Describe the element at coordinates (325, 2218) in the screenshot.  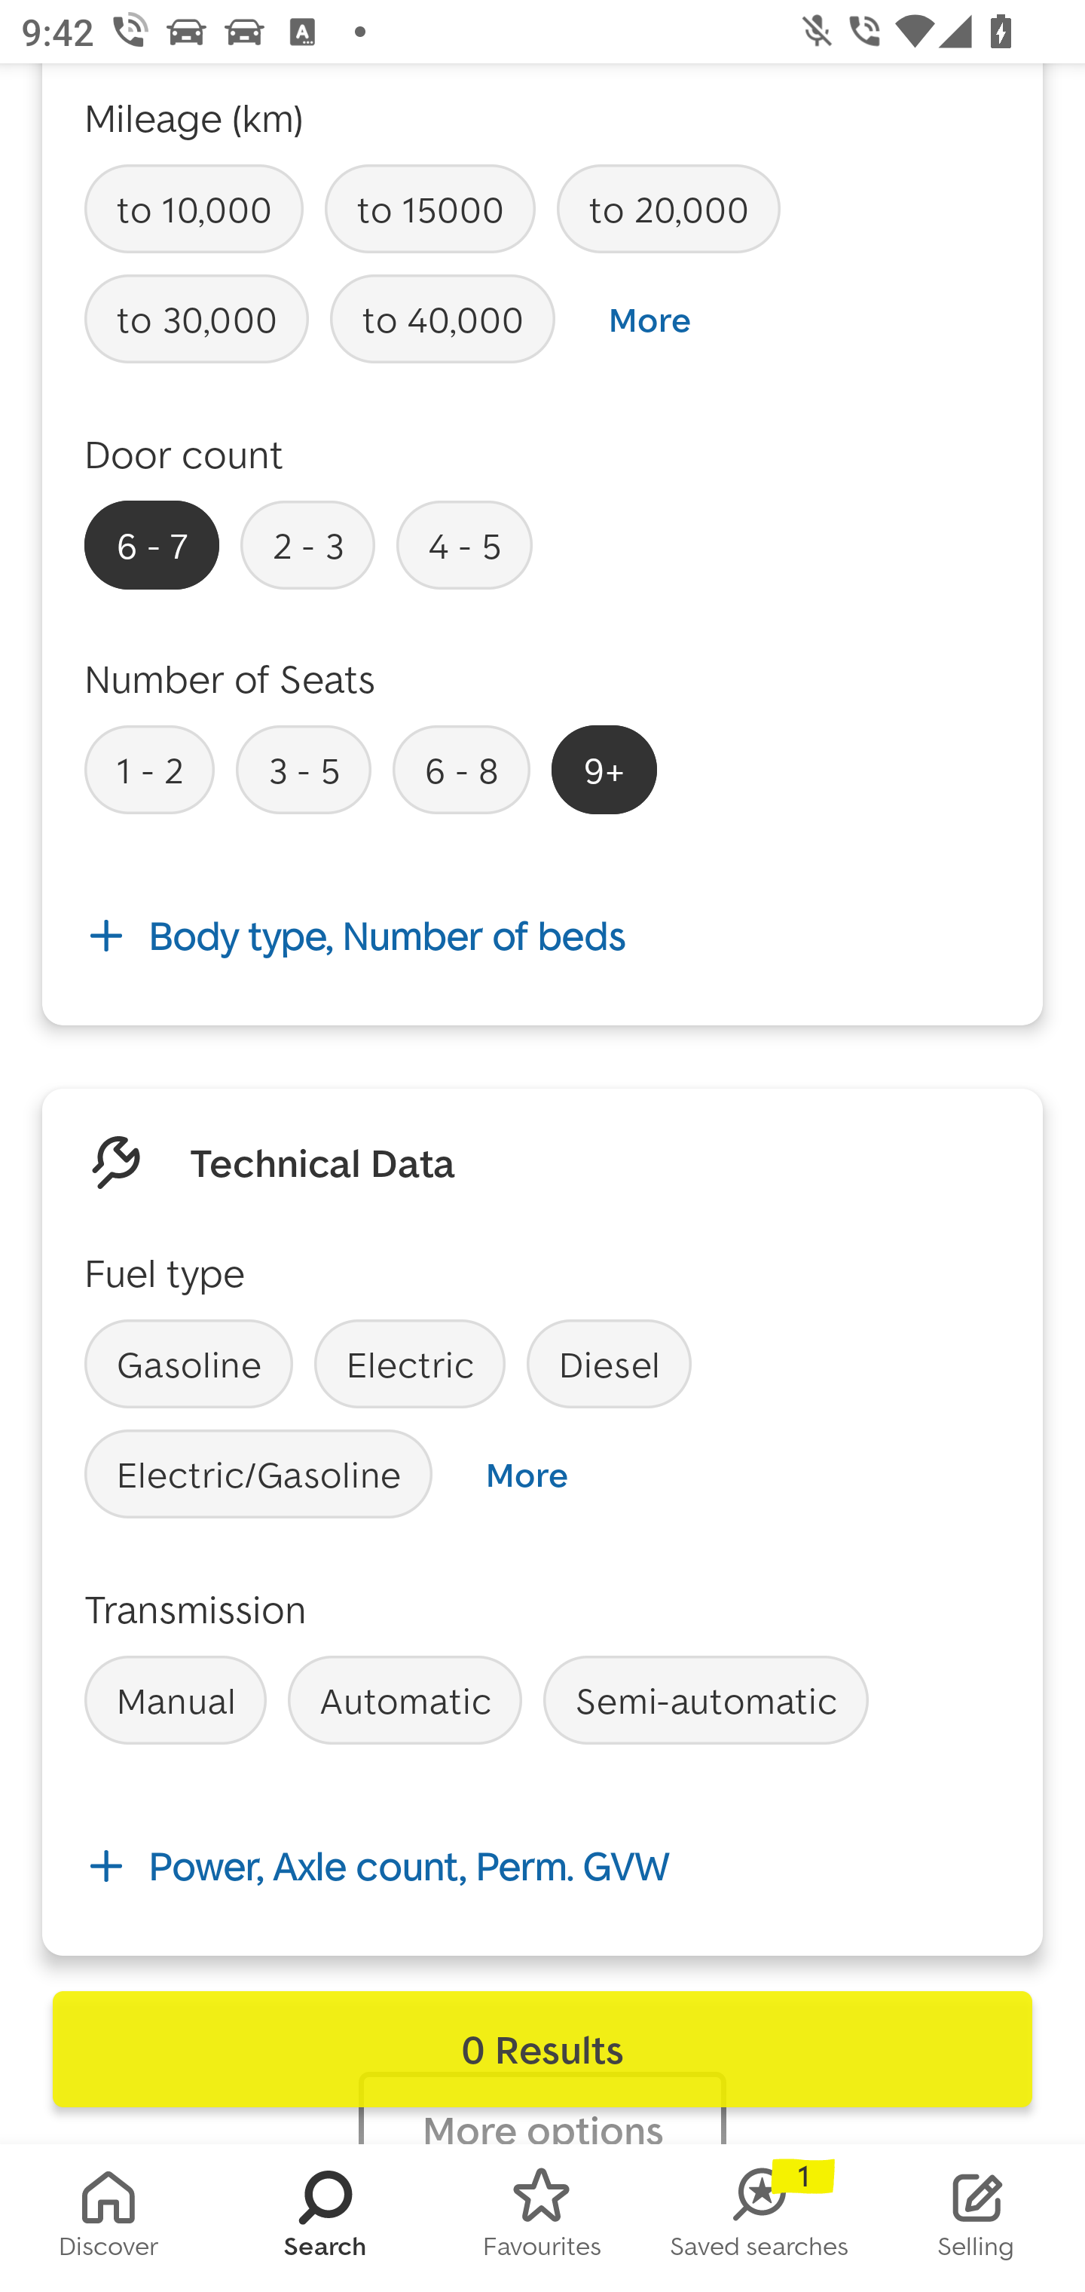
I see `SEARCH Search` at that location.